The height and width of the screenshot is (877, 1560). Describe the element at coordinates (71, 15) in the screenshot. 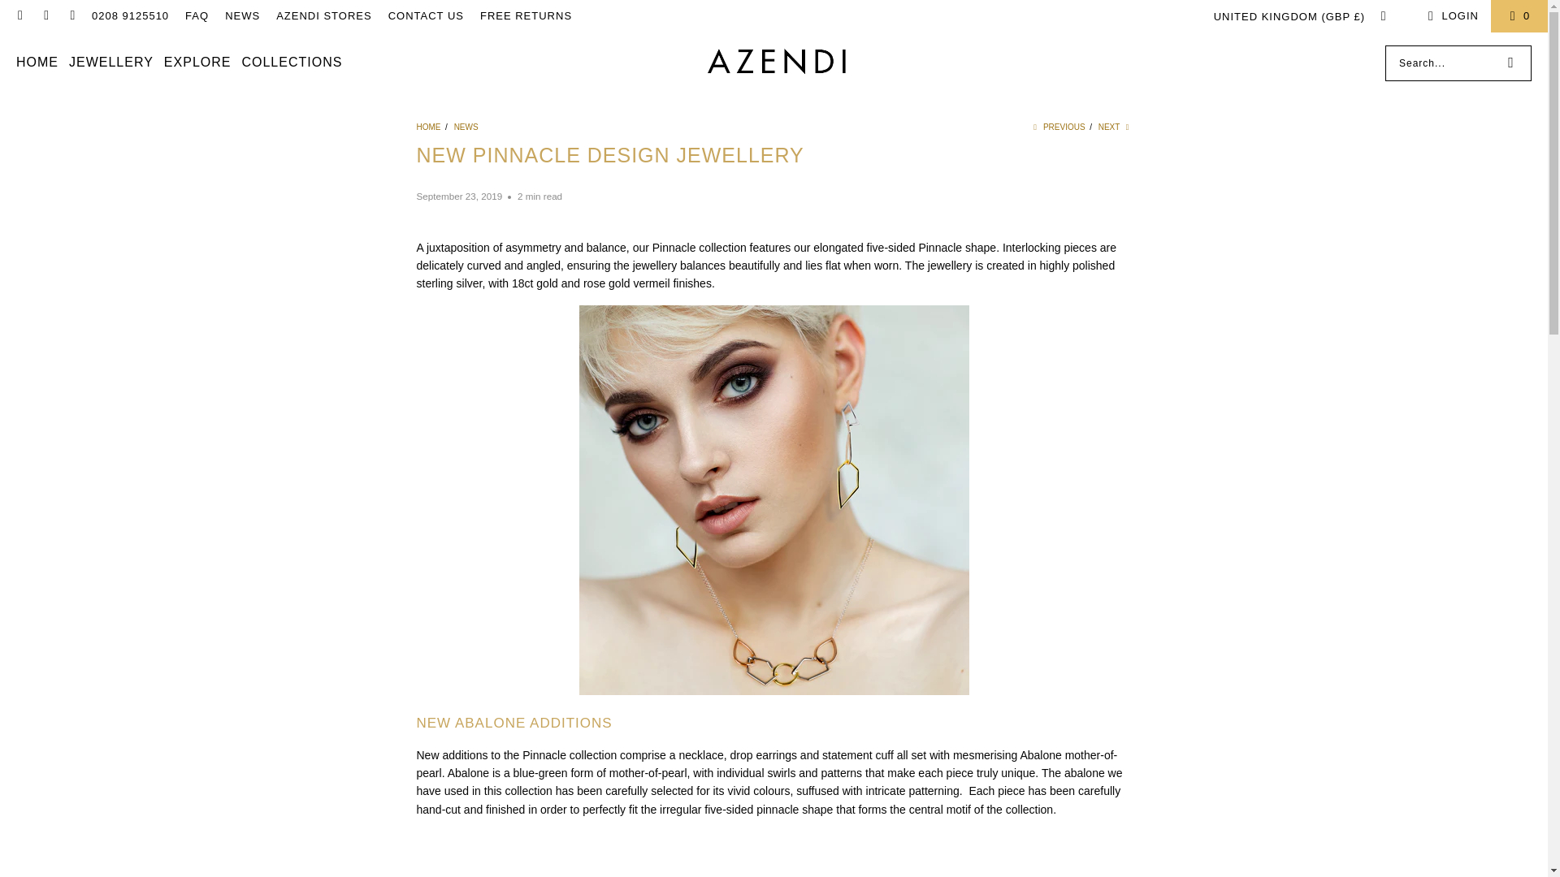

I see `Azendi on Instagram` at that location.